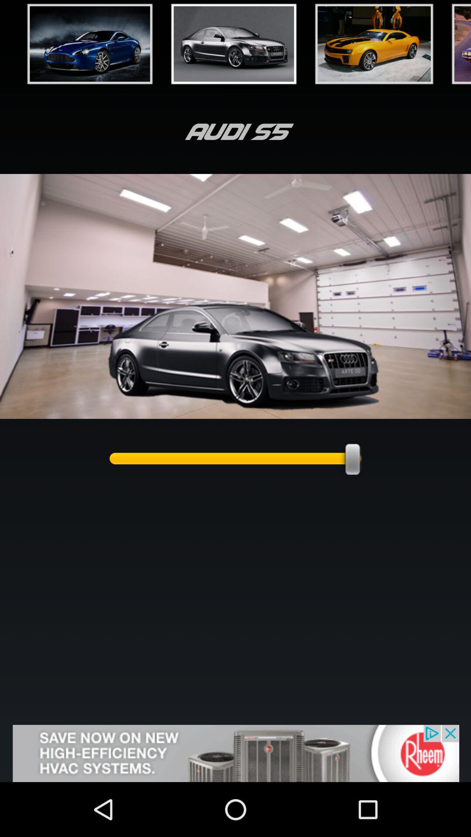  I want to click on select hvac advertisement, so click(235, 753).